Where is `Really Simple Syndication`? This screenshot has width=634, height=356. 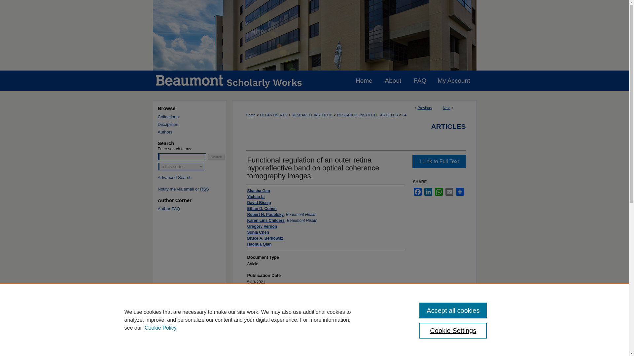
Really Simple Syndication is located at coordinates (205, 189).